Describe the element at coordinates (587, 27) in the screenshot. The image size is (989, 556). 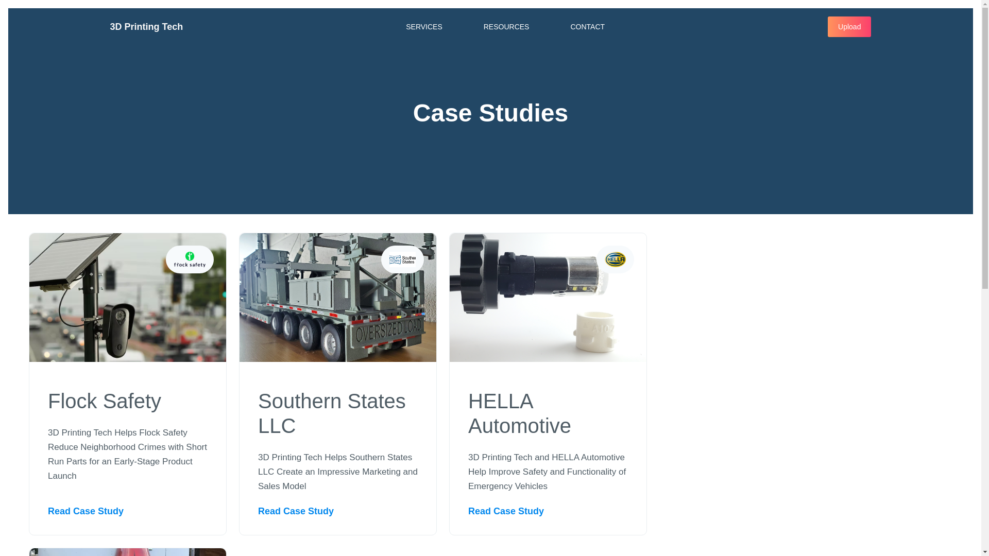
I see `CONTACT` at that location.